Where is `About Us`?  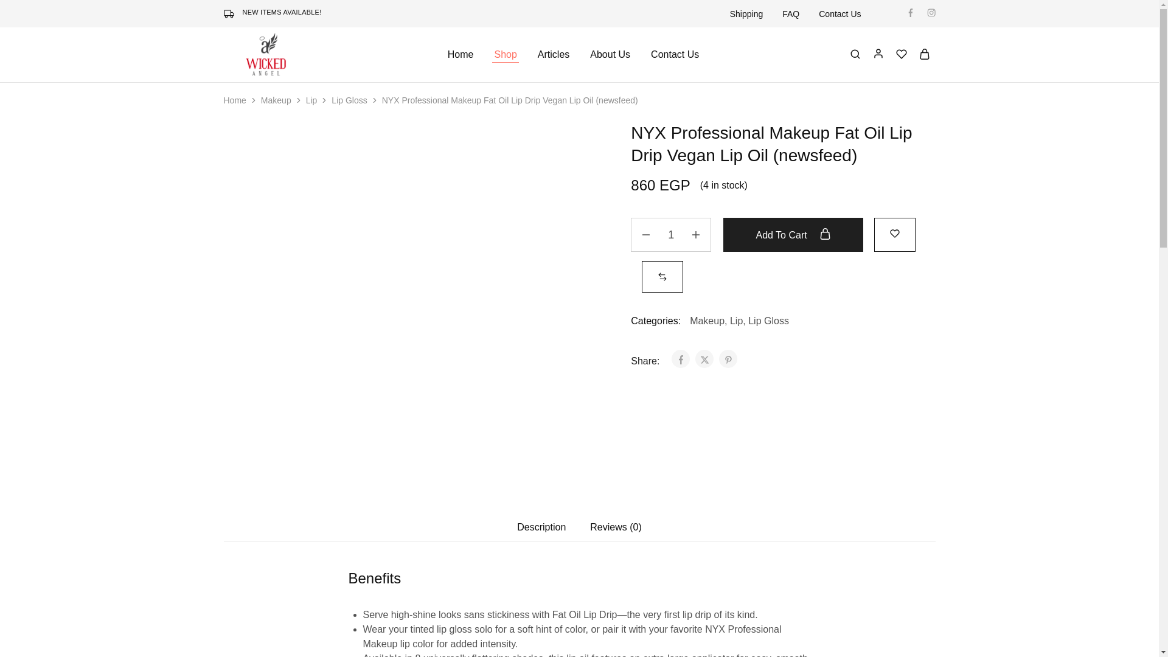
About Us is located at coordinates (610, 55).